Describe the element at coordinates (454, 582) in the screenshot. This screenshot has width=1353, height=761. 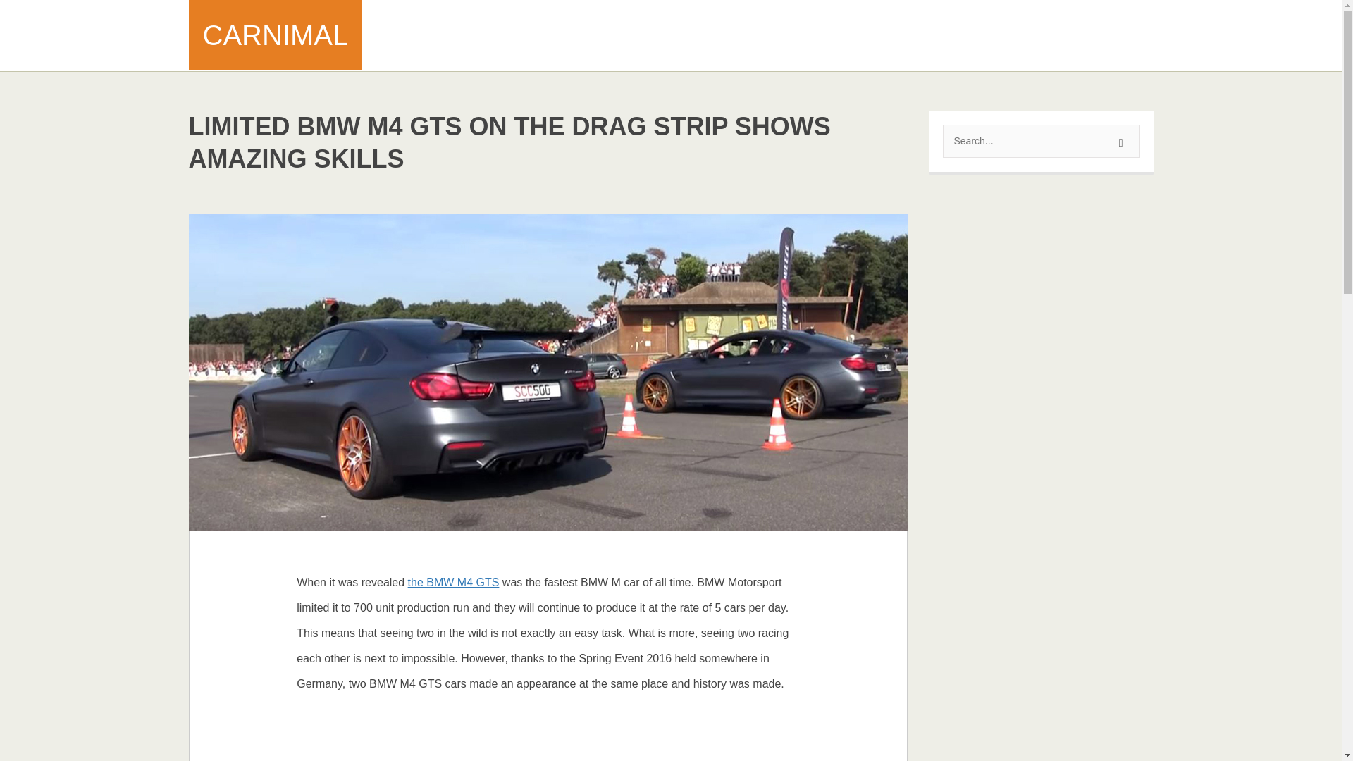
I see `the BMW M4 GTS` at that location.